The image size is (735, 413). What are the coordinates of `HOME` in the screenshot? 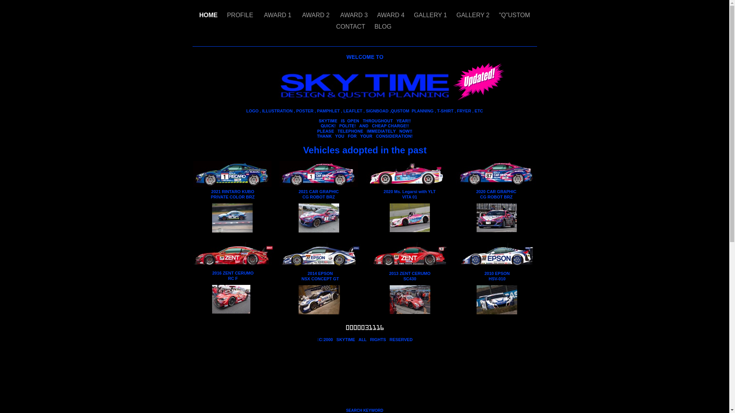 It's located at (209, 15).